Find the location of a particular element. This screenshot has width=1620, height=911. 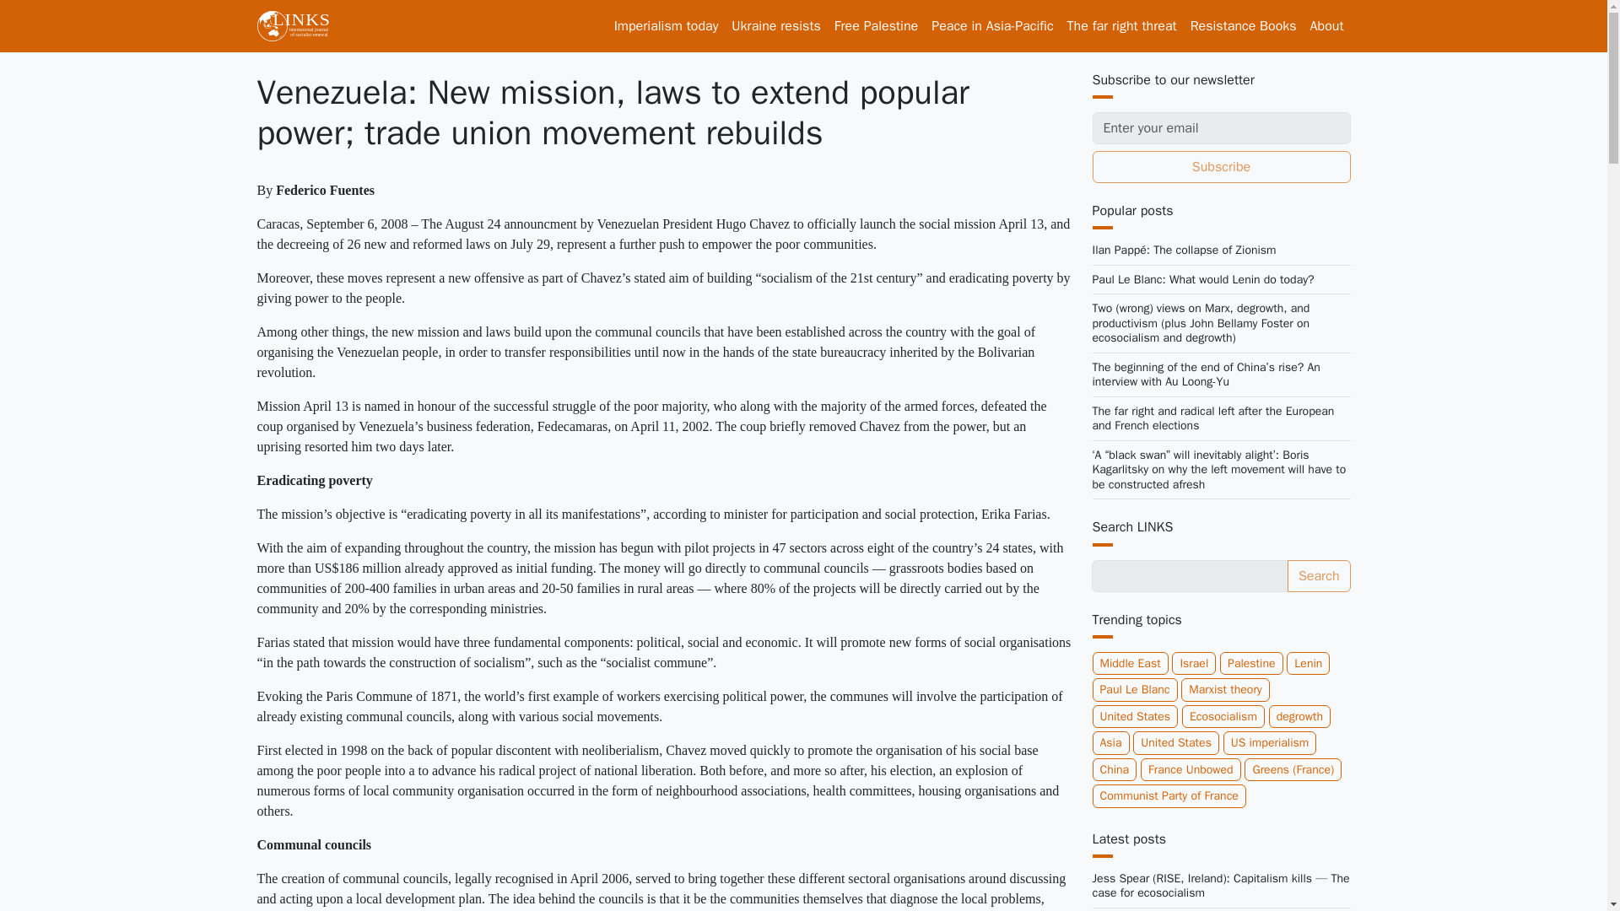

Resistance Books is located at coordinates (1244, 25).